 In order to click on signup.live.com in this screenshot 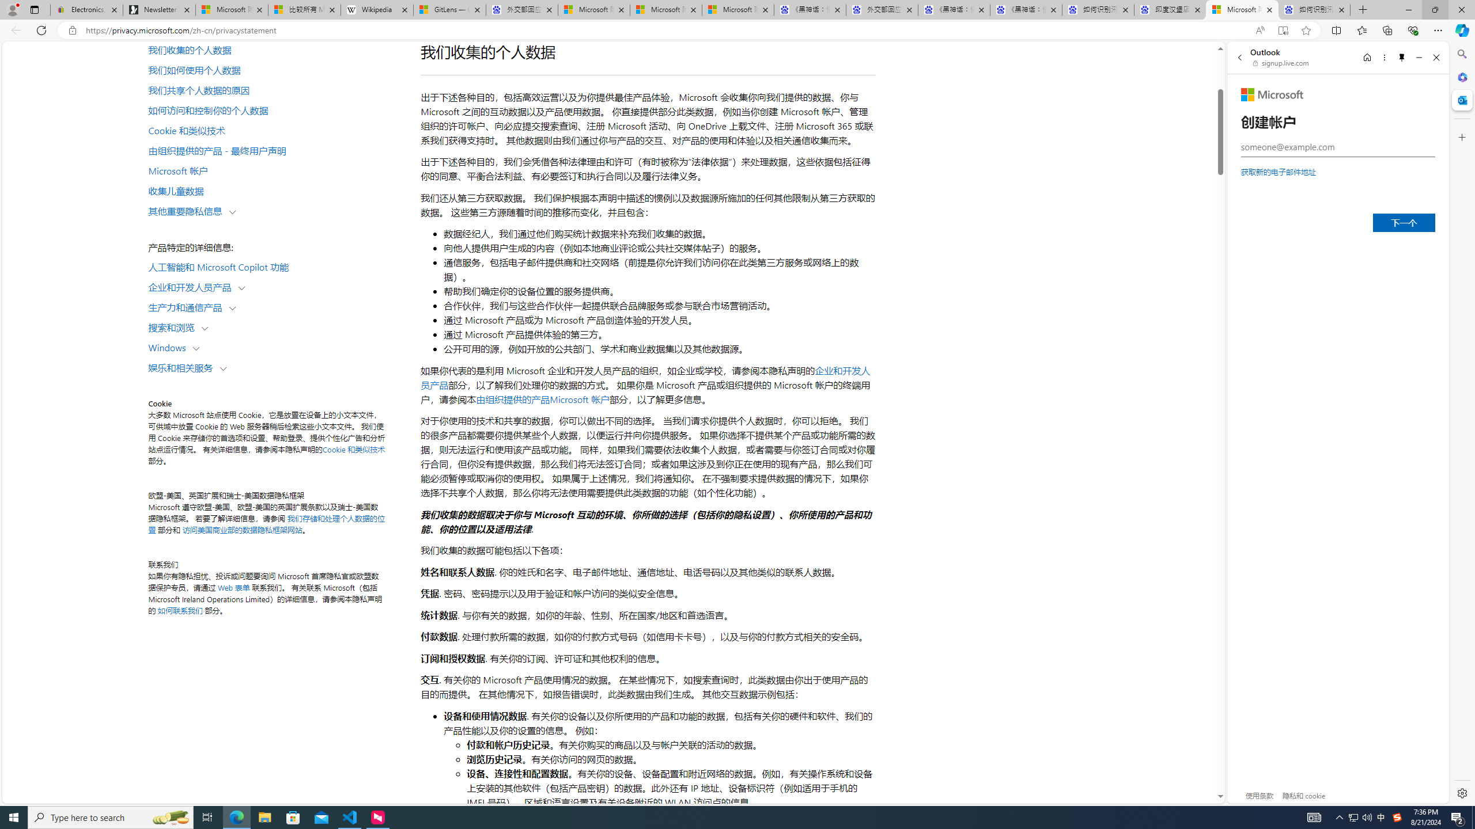, I will do `click(1281, 63)`.